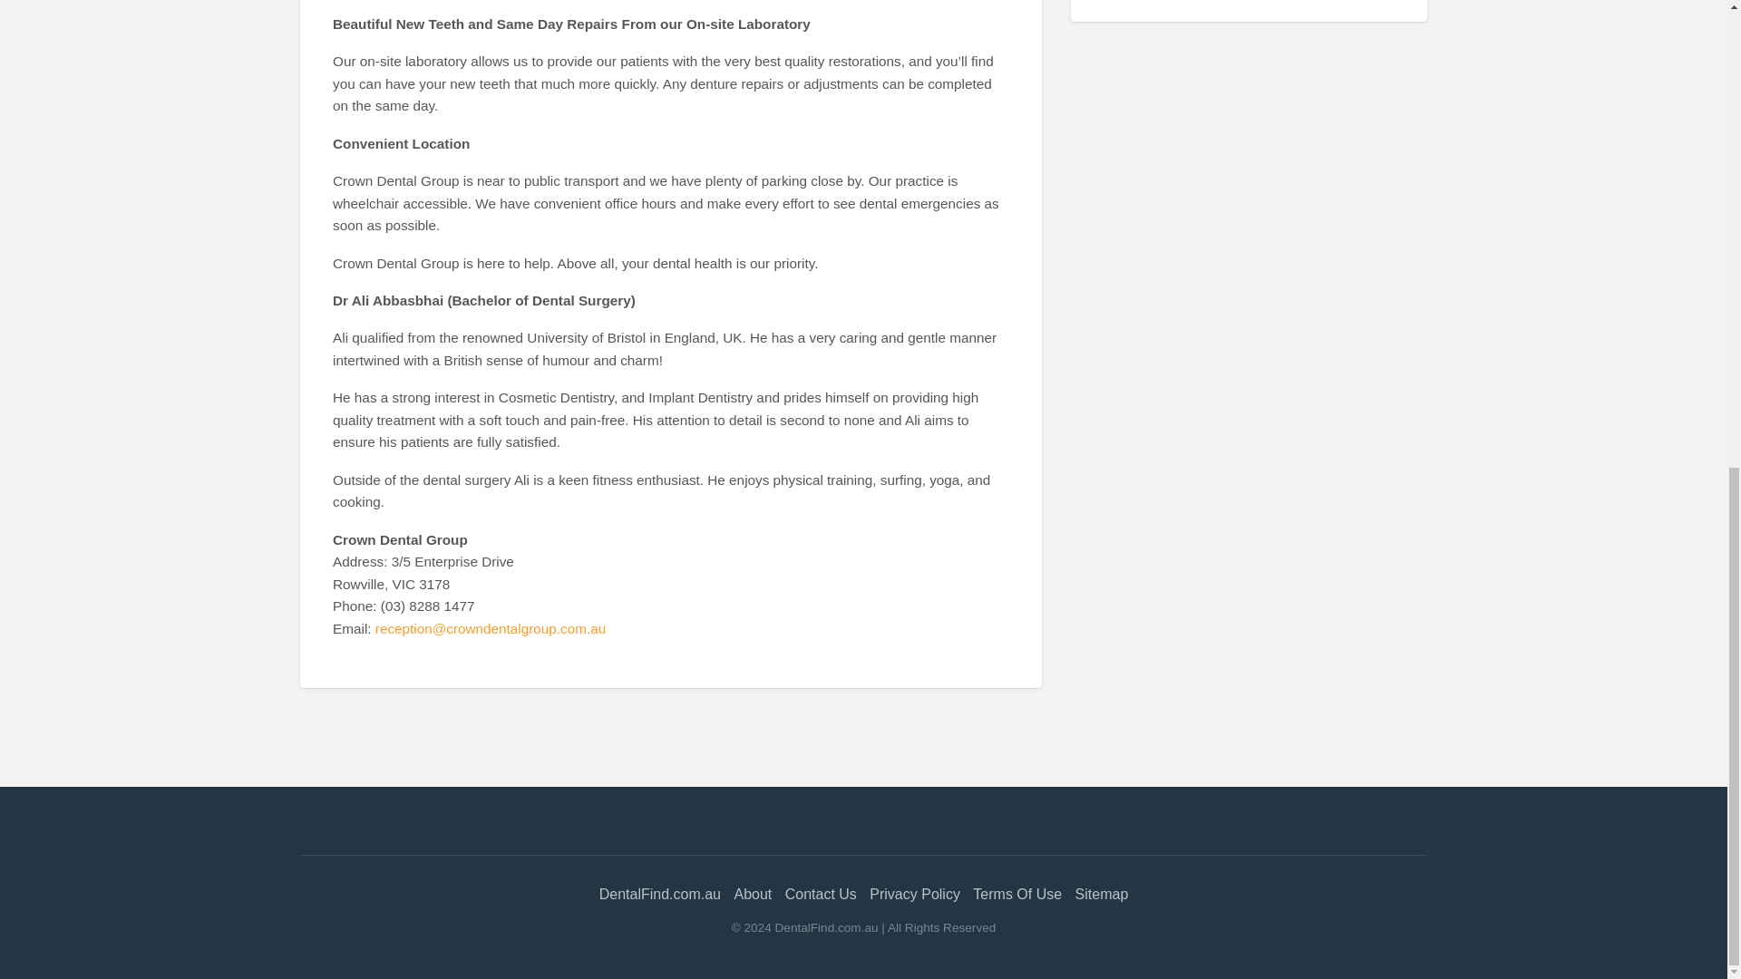  I want to click on Terms Of Use, so click(1017, 894).